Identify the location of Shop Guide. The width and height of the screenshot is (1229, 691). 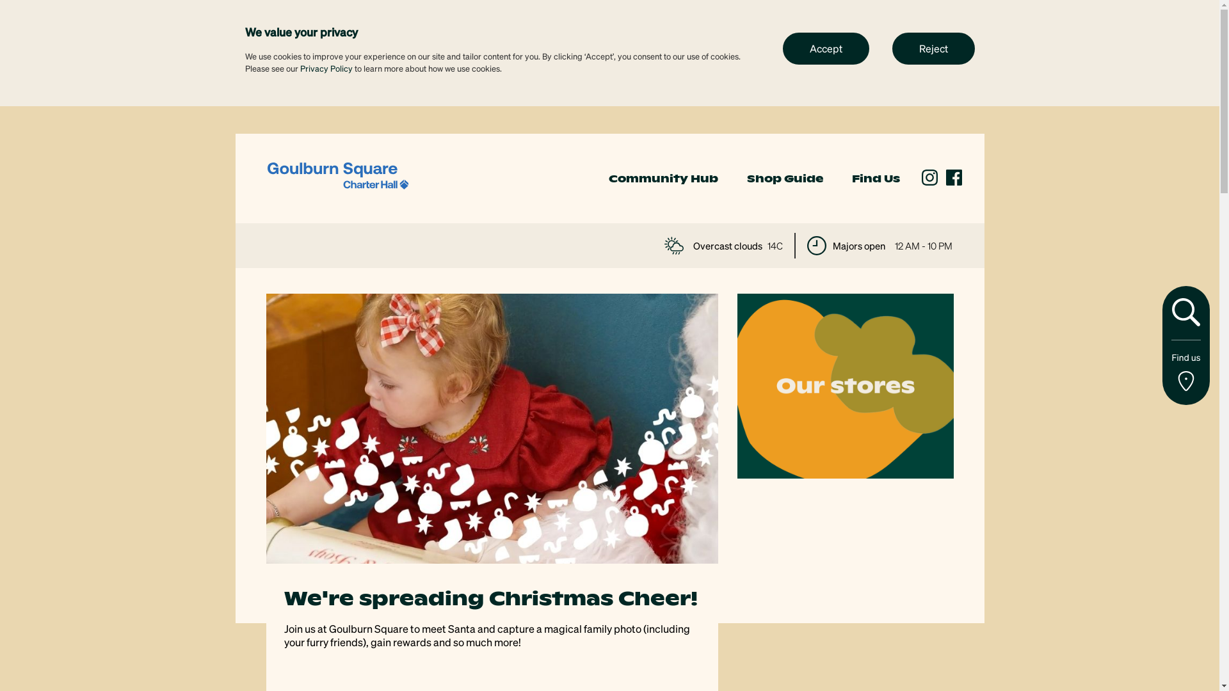
(785, 179).